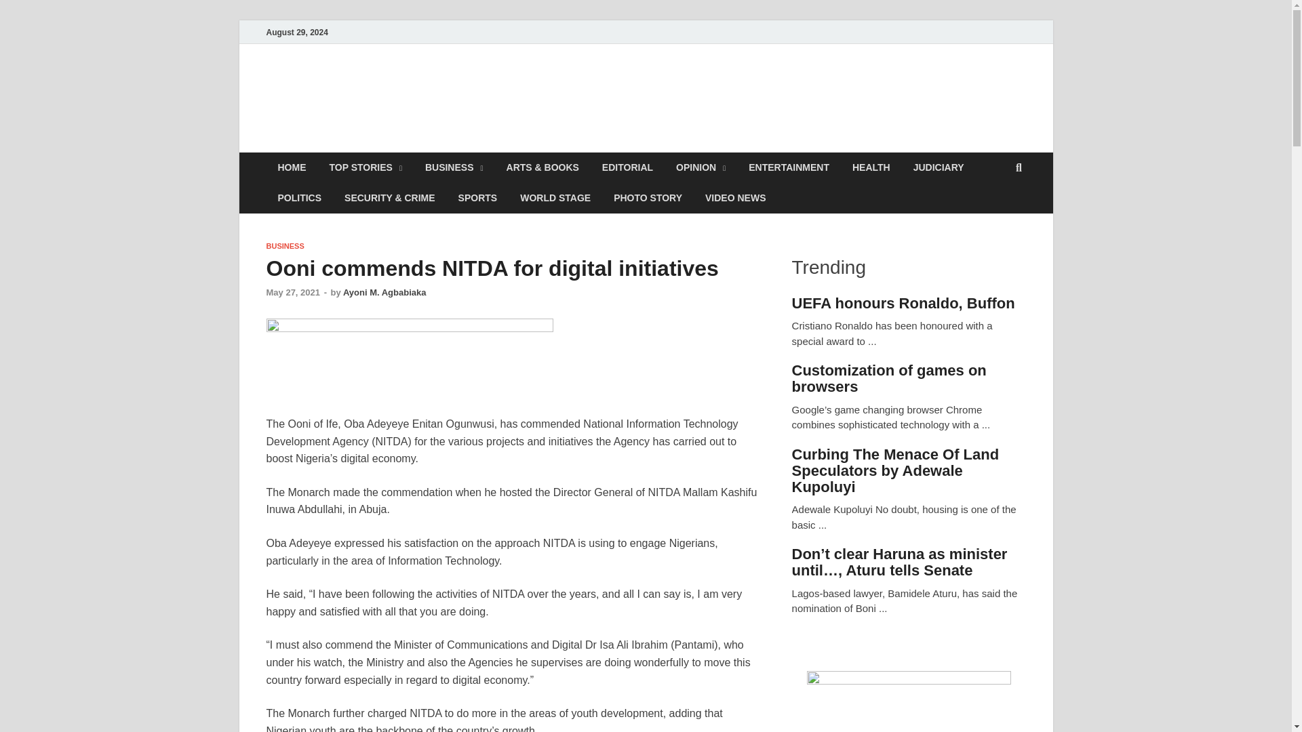 Image resolution: width=1302 pixels, height=732 pixels. Describe the element at coordinates (292, 167) in the screenshot. I see `HOME` at that location.